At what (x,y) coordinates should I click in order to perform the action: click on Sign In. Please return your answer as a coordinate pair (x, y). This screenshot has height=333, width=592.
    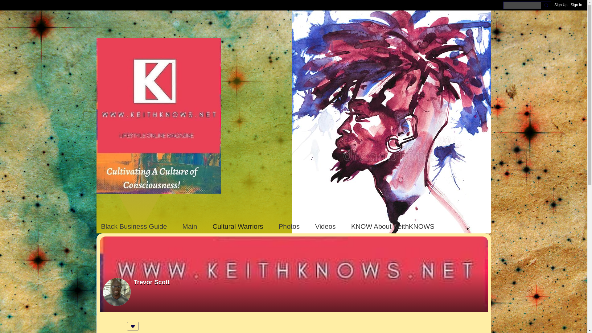
    Looking at the image, I should click on (576, 5).